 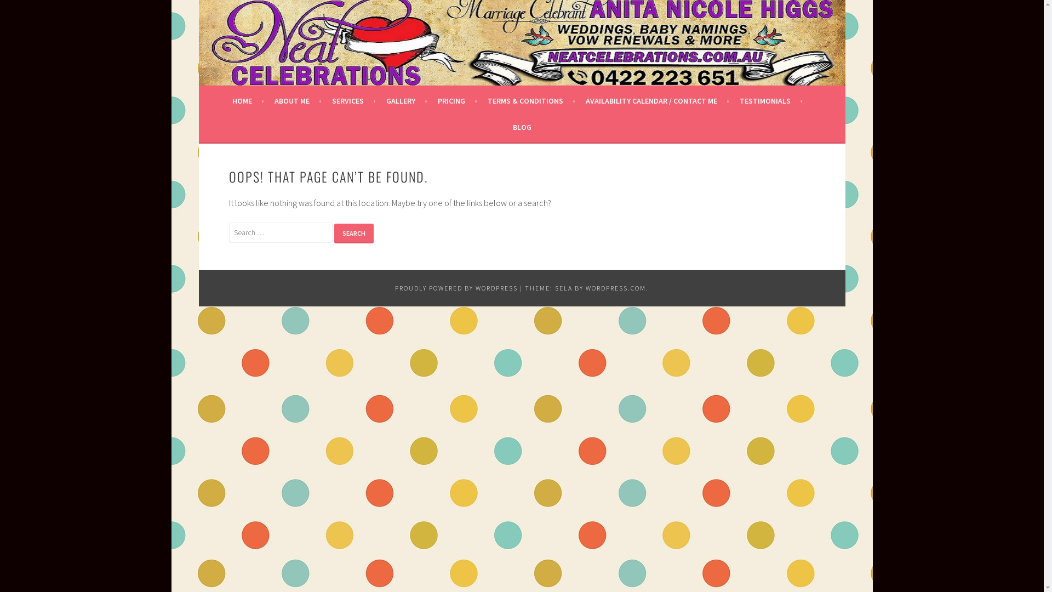 I want to click on BLOG, so click(x=522, y=127).